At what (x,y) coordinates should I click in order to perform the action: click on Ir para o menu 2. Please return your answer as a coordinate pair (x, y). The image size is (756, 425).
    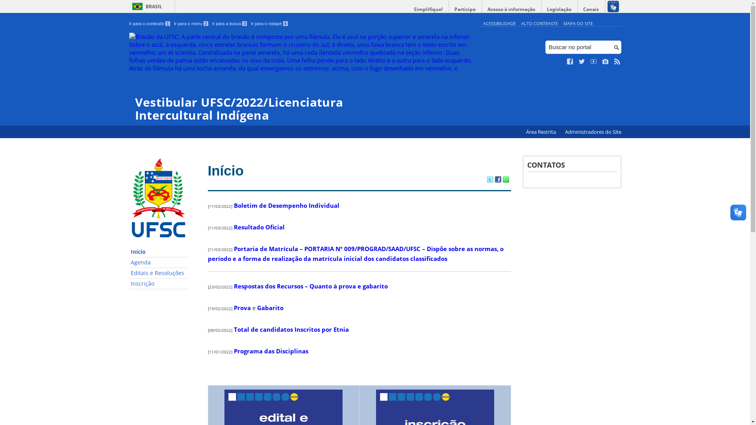
    Looking at the image, I should click on (191, 24).